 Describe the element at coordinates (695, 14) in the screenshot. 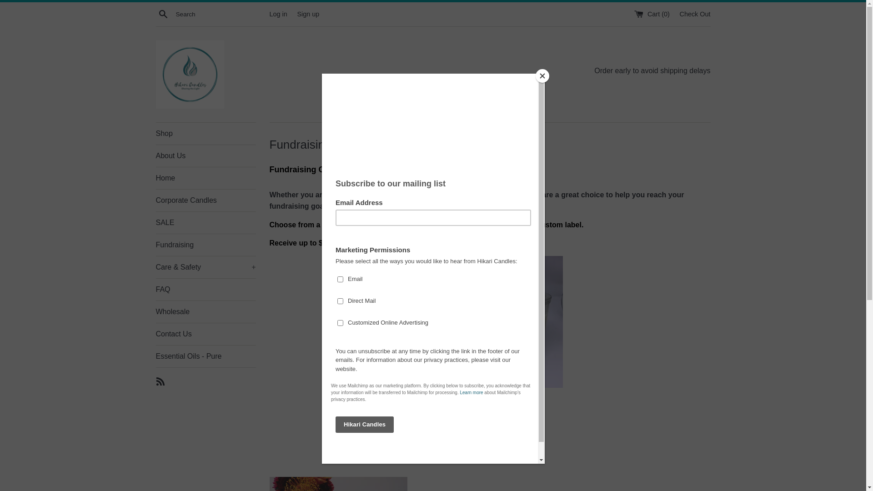

I see `Check Out` at that location.